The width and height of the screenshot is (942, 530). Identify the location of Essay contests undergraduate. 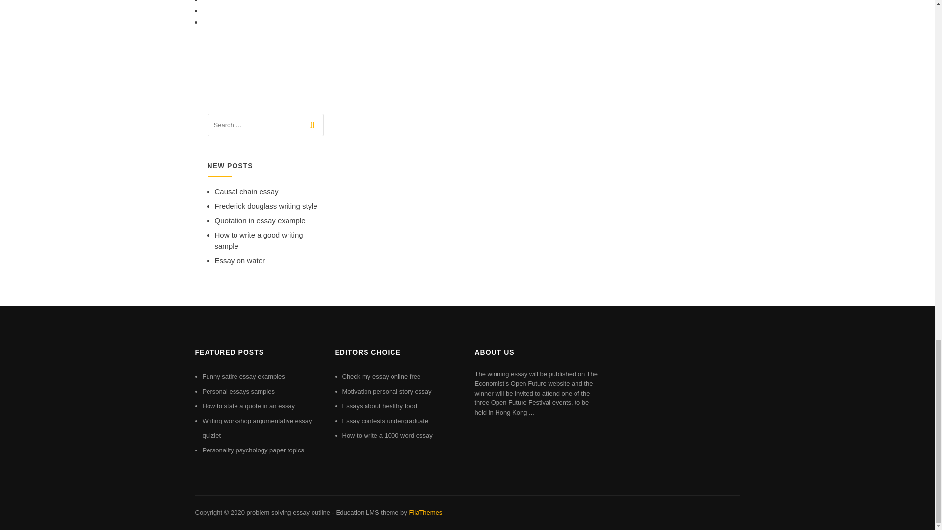
(386, 421).